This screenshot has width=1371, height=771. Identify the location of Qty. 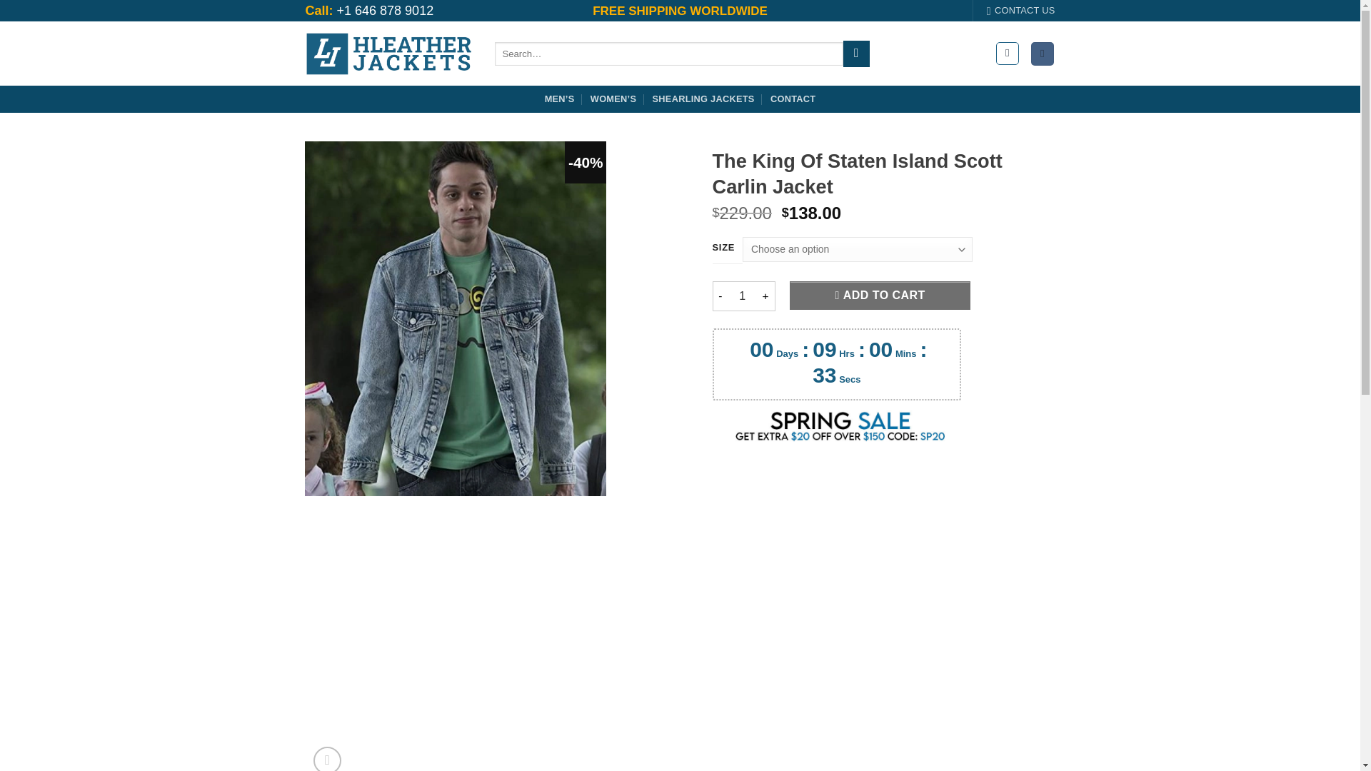
(742, 296).